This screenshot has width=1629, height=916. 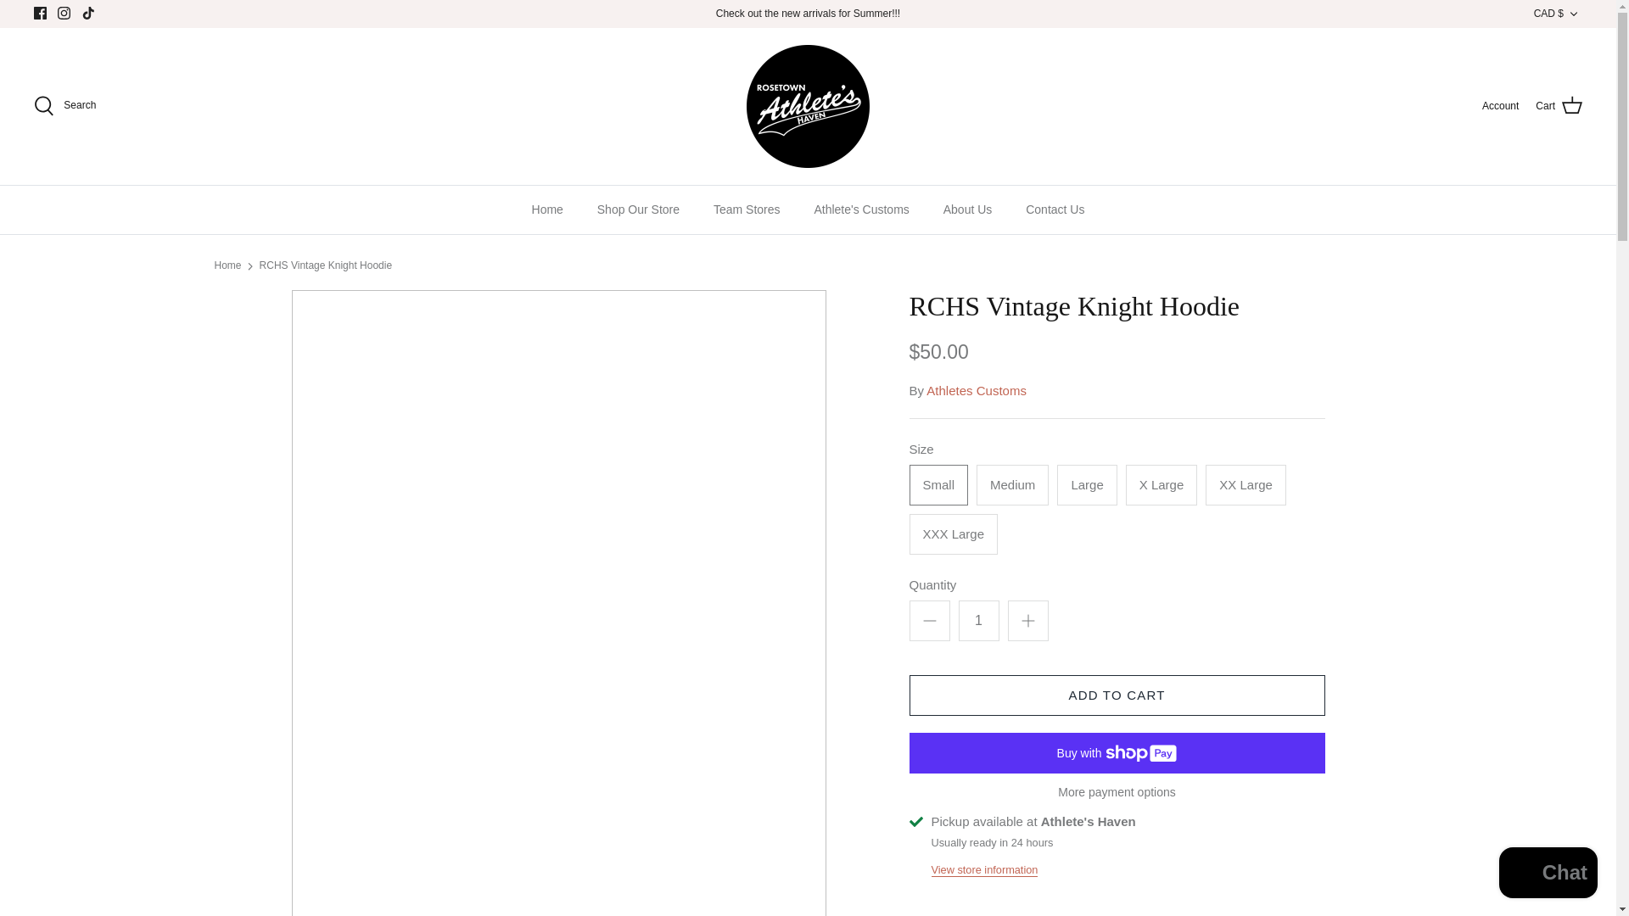 I want to click on Minus, so click(x=930, y=621).